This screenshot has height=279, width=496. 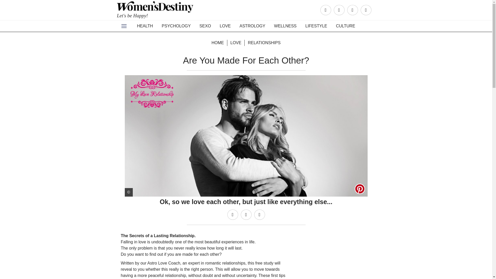 I want to click on SEXO, so click(x=205, y=26).